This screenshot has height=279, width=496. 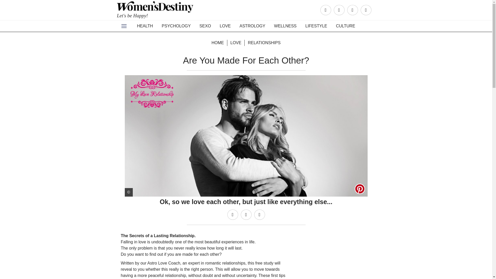 I want to click on SEXO, so click(x=205, y=26).